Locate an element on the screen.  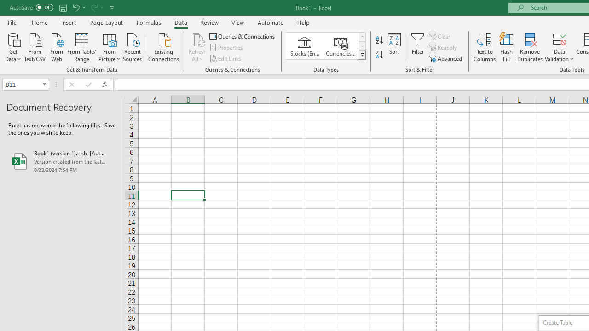
Quick Access Toolbar is located at coordinates (63, 7).